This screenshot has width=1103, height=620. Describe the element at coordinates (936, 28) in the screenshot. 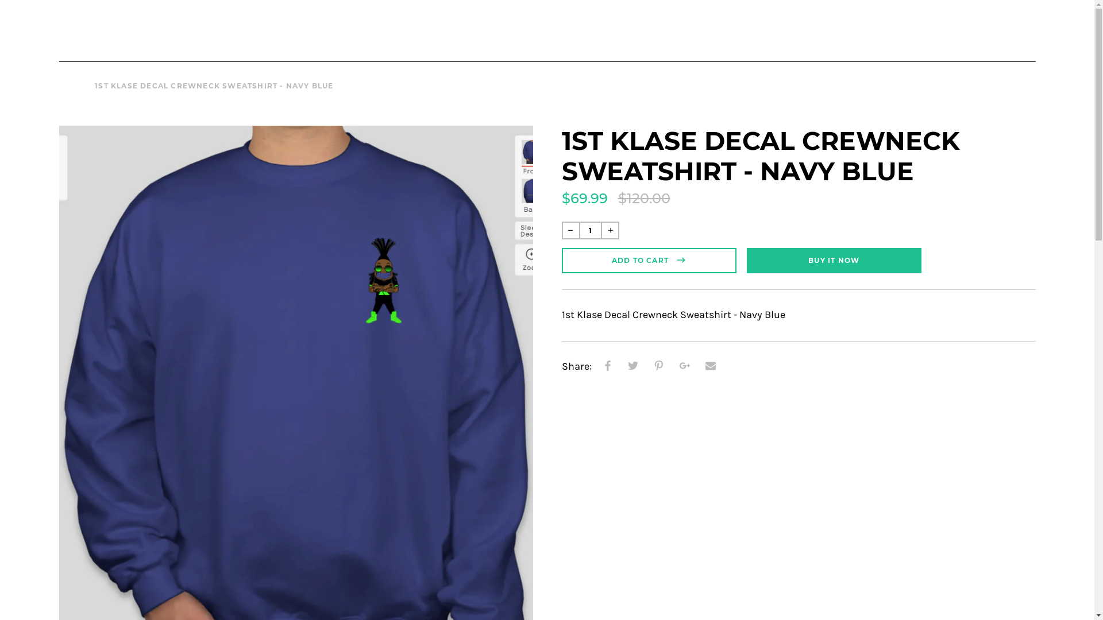

I see `1stklasemusic on Soundcloud` at that location.